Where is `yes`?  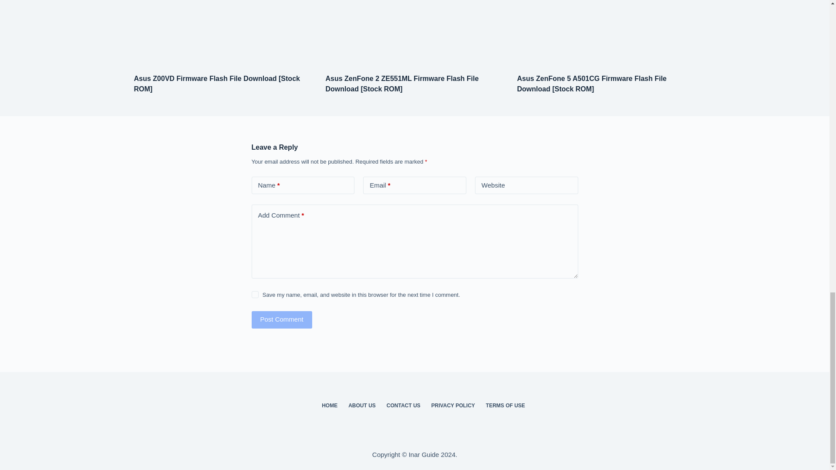 yes is located at coordinates (255, 294).